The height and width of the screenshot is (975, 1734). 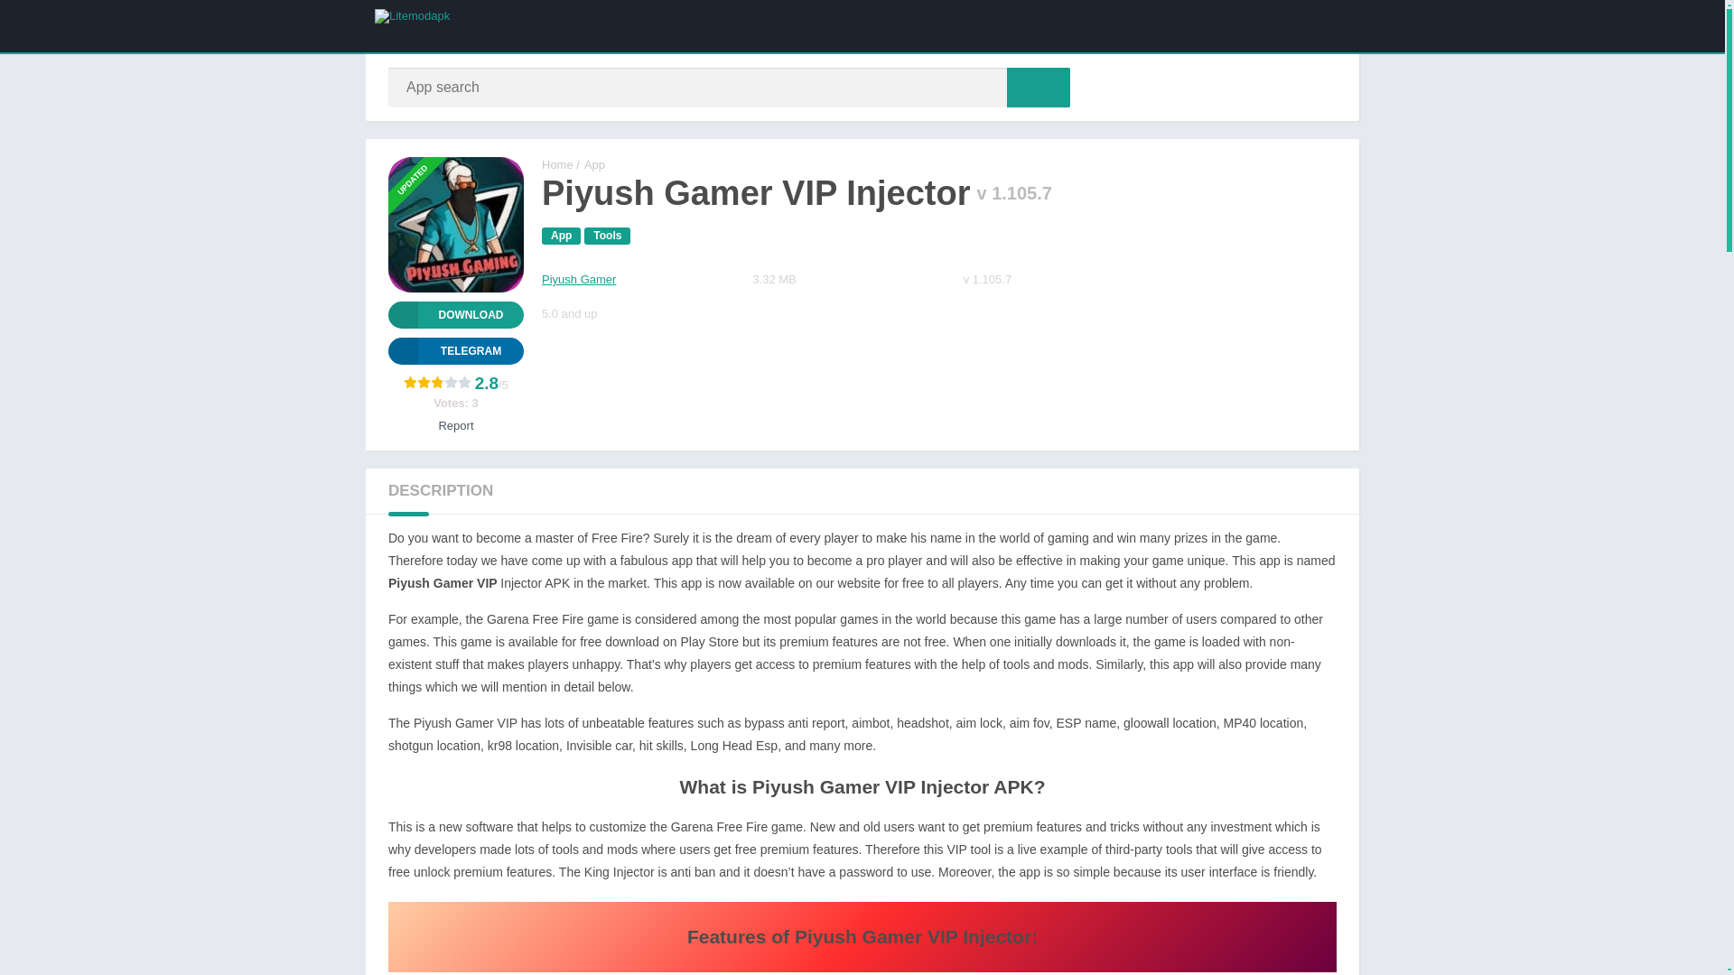 I want to click on App search, so click(x=1039, y=87).